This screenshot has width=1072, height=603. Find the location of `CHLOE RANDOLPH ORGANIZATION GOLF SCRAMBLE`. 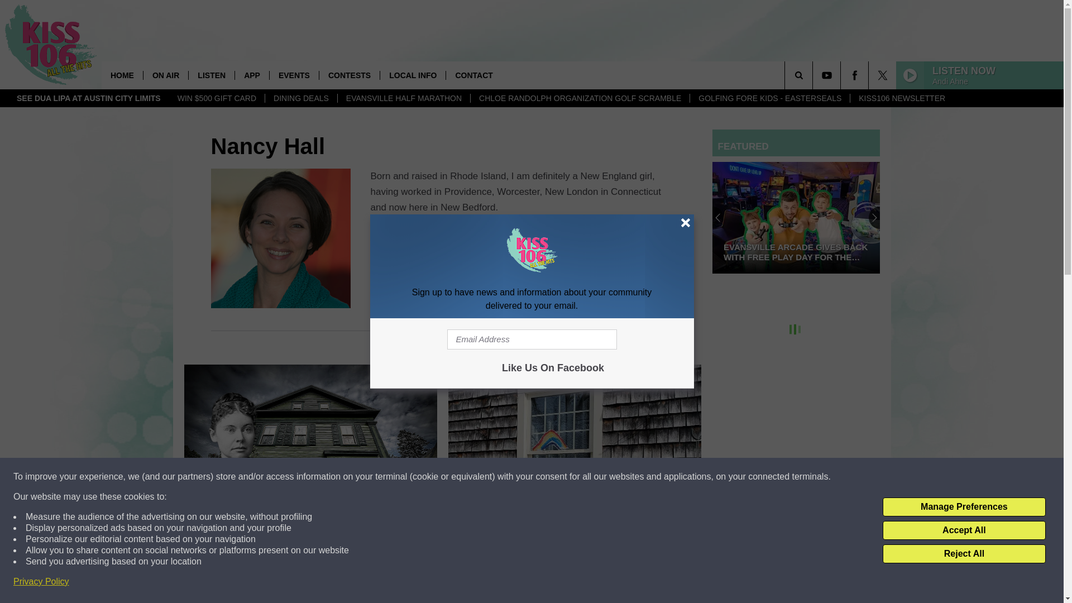

CHLOE RANDOLPH ORGANIZATION GOLF SCRAMBLE is located at coordinates (580, 98).